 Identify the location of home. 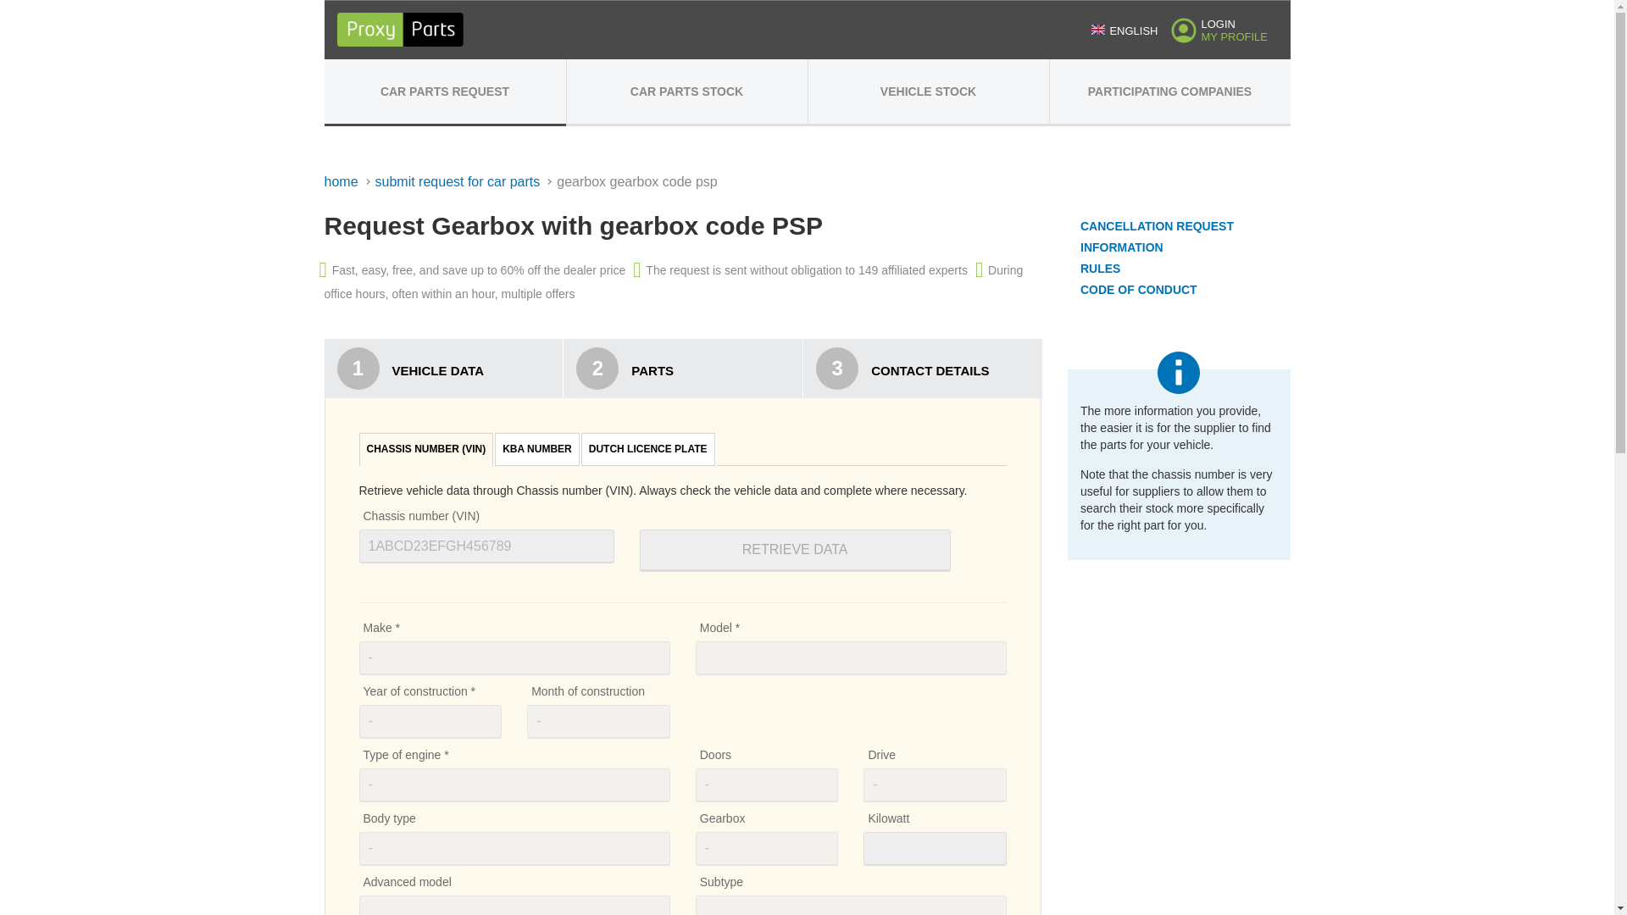
(349, 181).